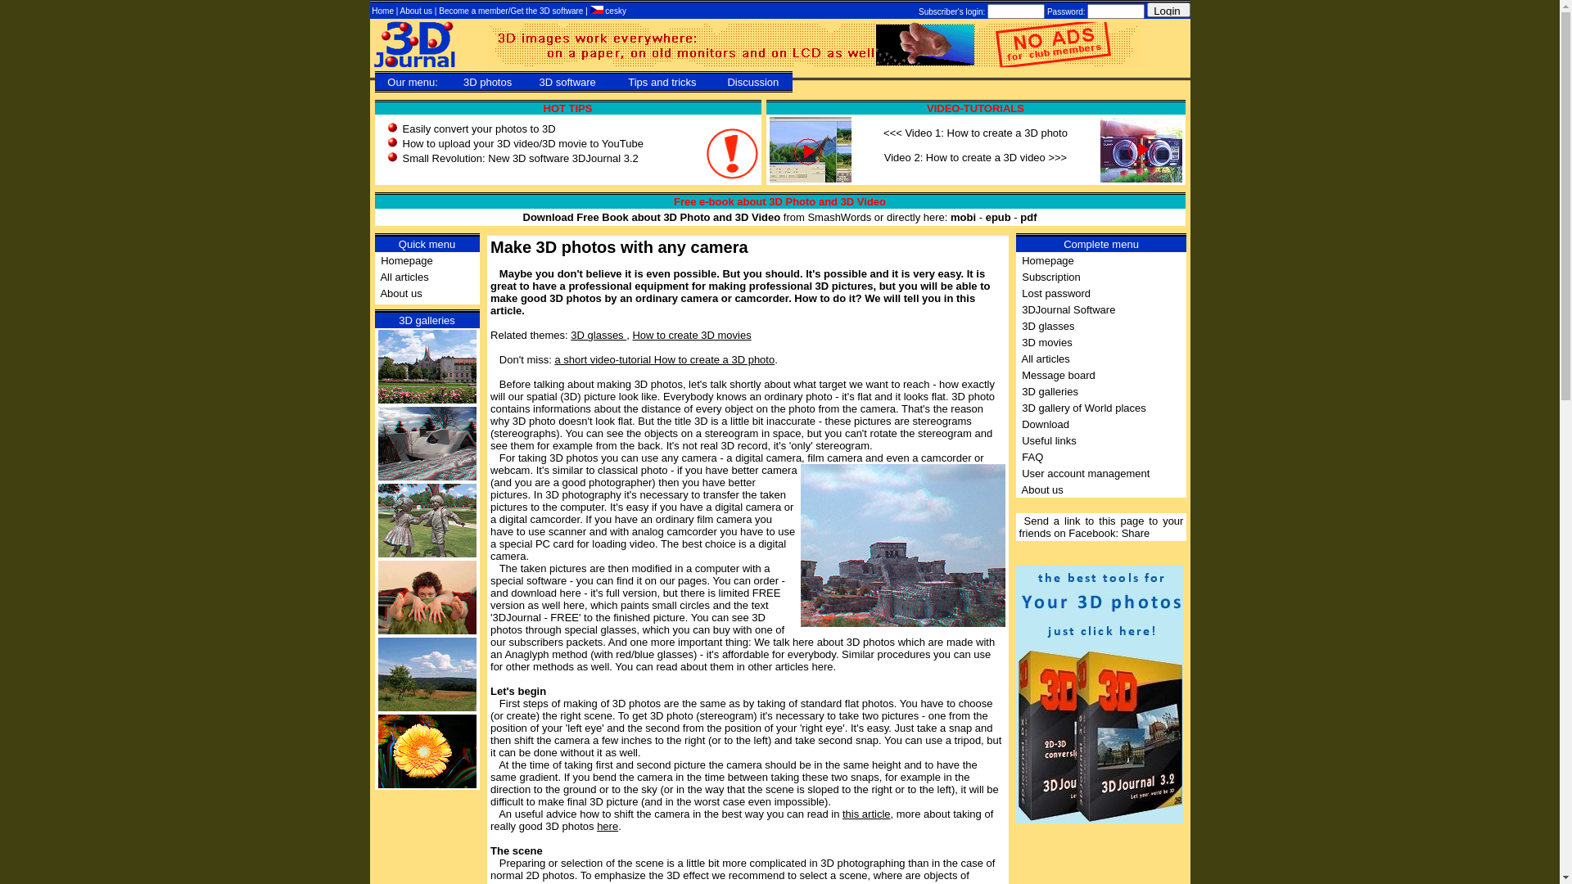 The height and width of the screenshot is (884, 1572). What do you see at coordinates (1046, 424) in the screenshot?
I see `Download` at bounding box center [1046, 424].